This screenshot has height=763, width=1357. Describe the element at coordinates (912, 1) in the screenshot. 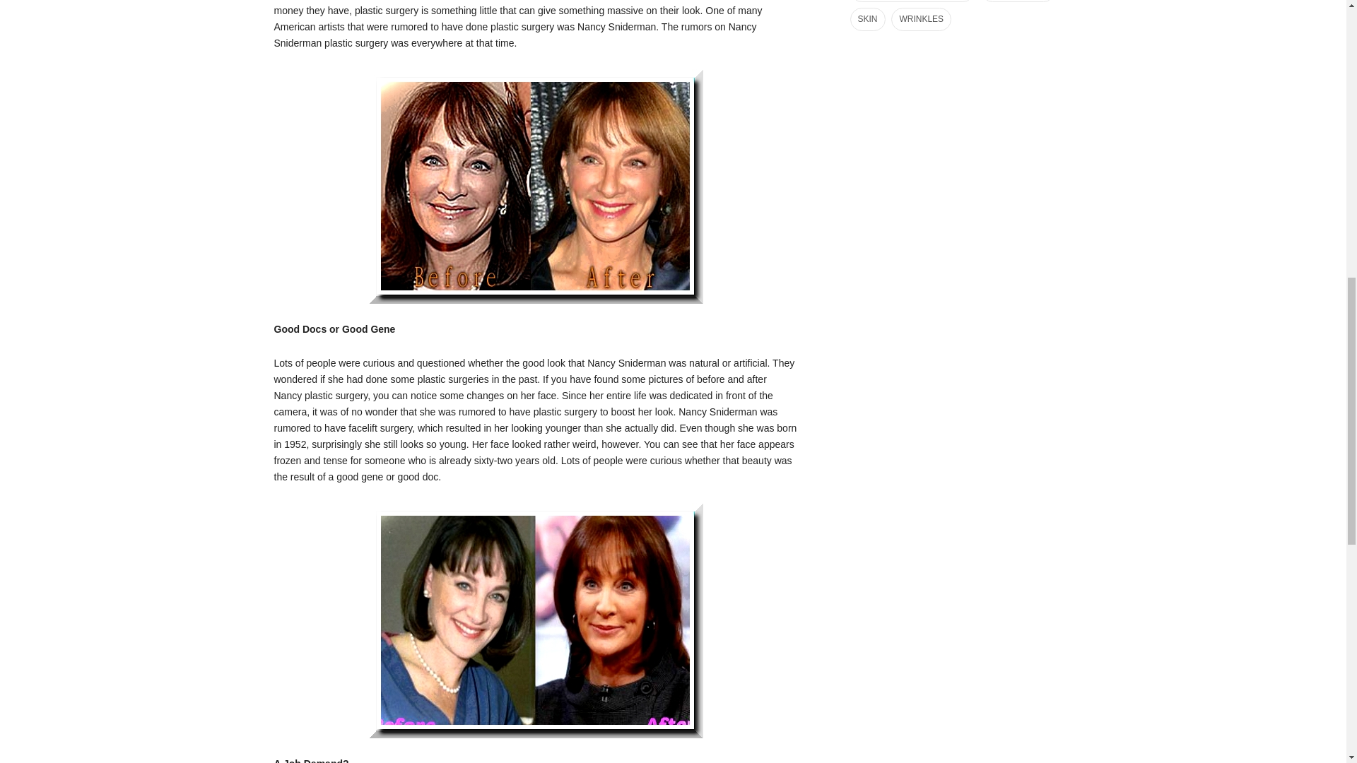

I see `QUEEN NOOR OF JORDAN` at that location.